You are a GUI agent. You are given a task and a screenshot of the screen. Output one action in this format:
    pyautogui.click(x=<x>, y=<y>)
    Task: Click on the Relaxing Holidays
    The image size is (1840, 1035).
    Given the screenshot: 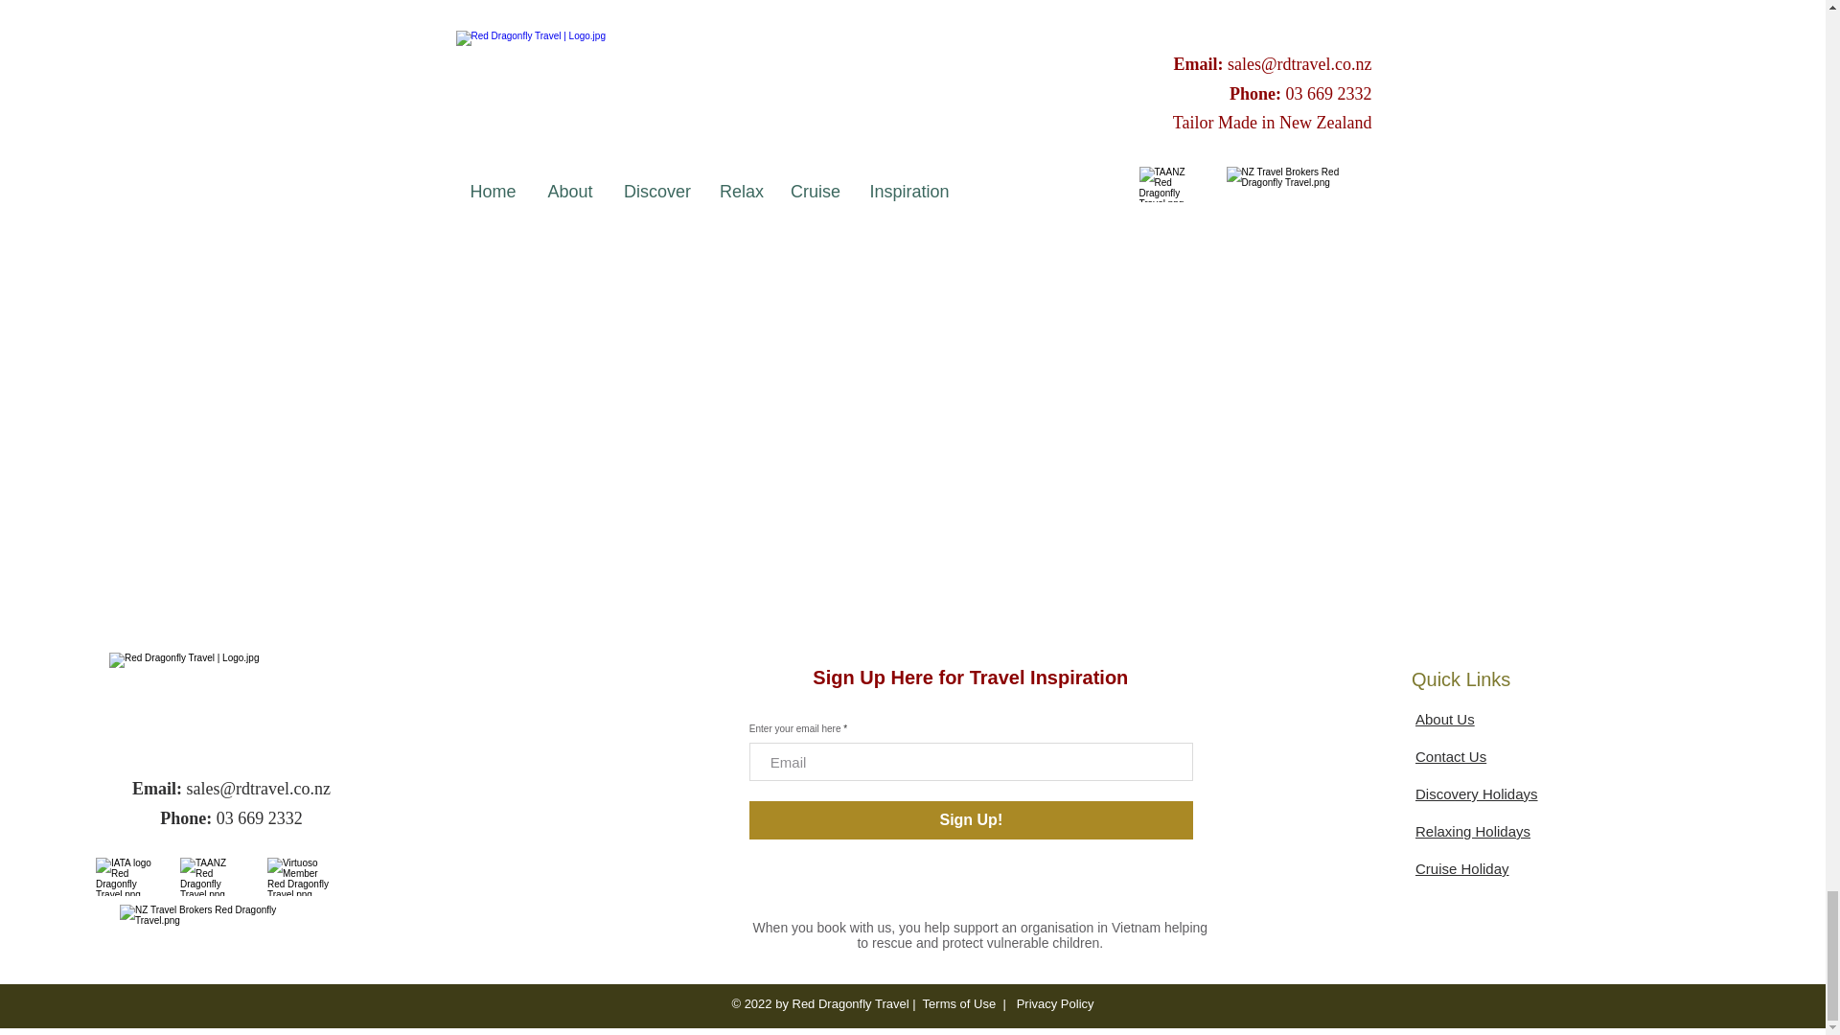 What is the action you would take?
    pyautogui.click(x=1472, y=830)
    